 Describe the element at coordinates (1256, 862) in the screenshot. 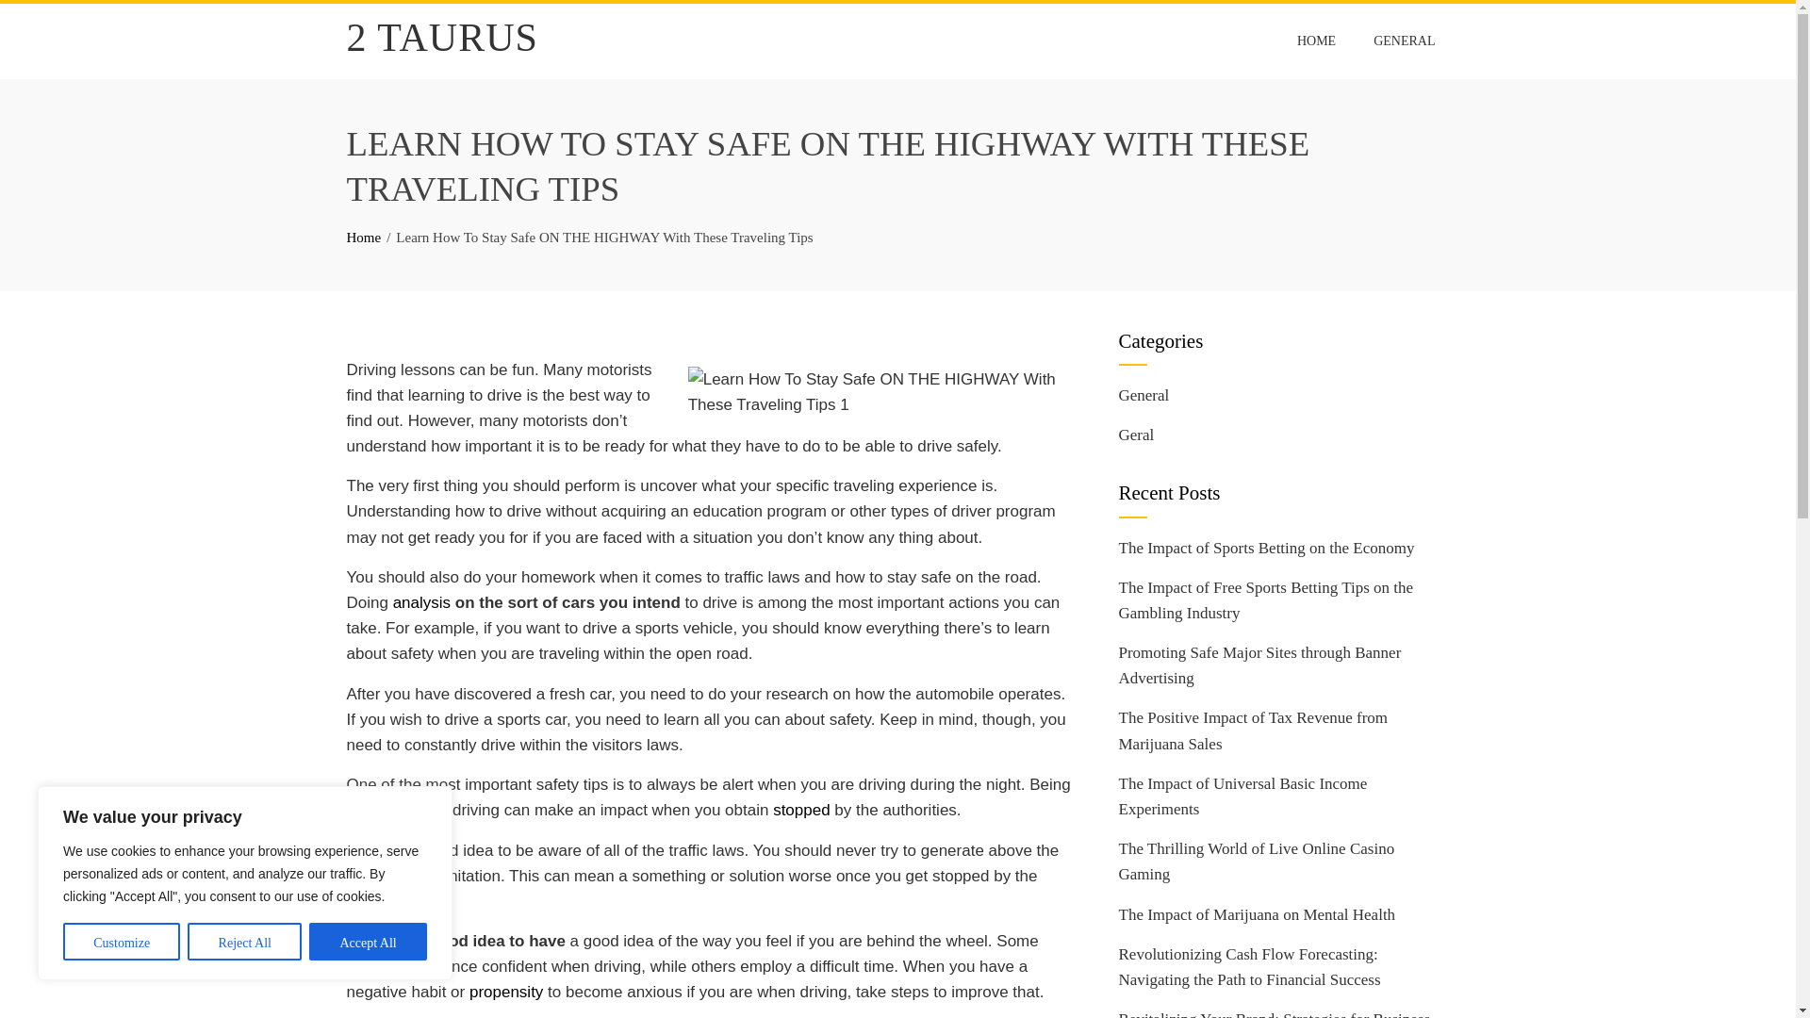

I see `The Thrilling World of Live Online Casino Gaming` at that location.